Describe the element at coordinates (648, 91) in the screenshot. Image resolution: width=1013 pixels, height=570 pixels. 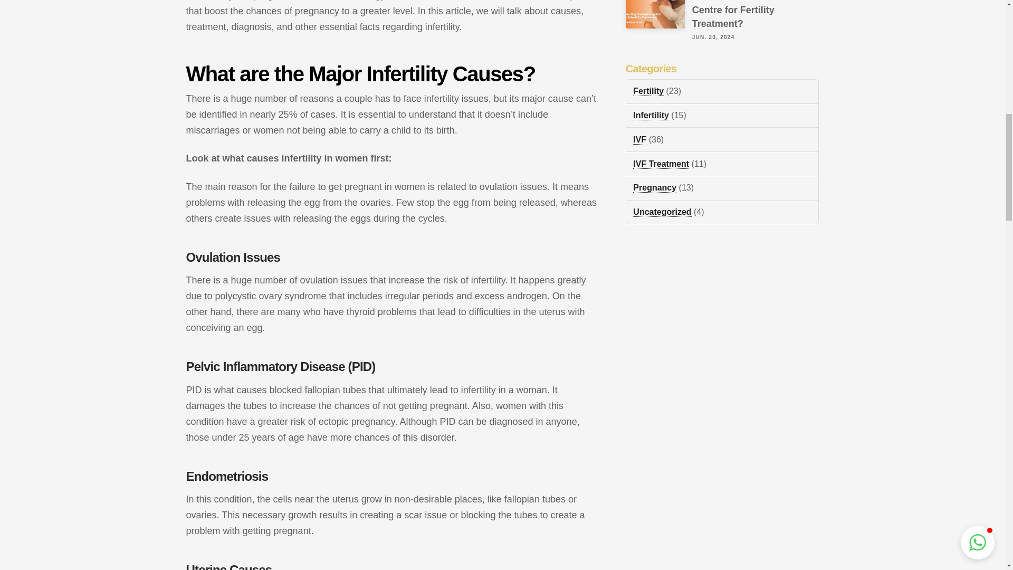
I see `Fertility` at that location.